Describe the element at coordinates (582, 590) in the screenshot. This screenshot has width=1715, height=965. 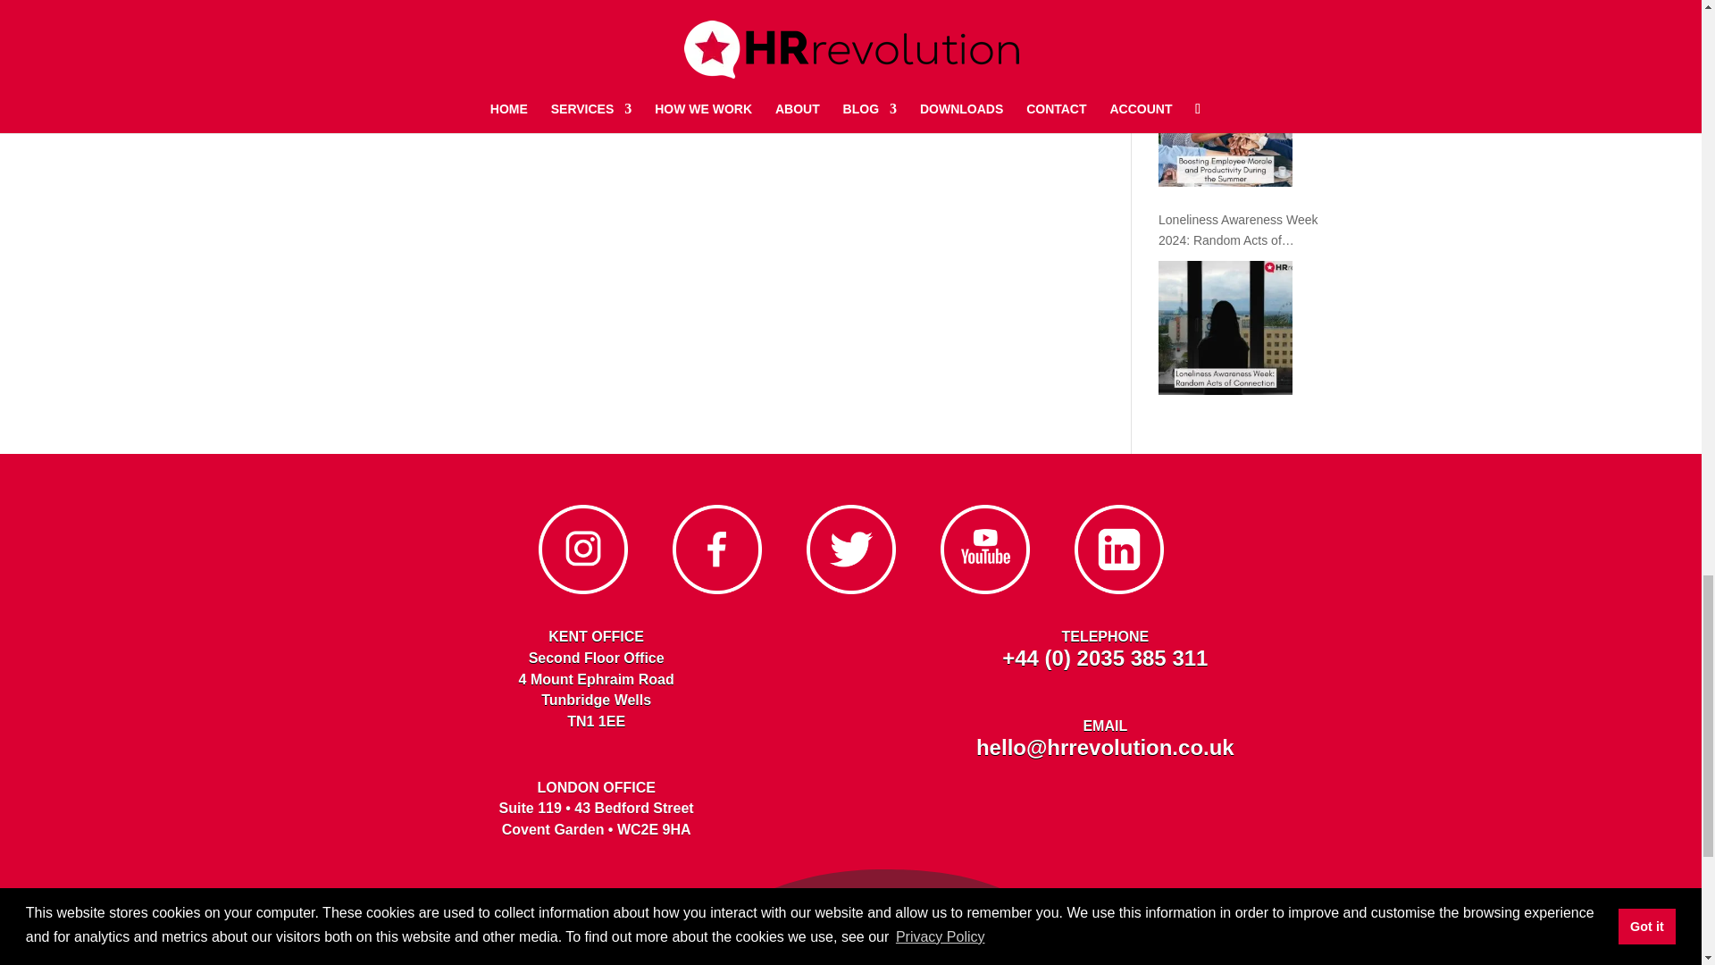
I see `HR Revolution on Instagram` at that location.